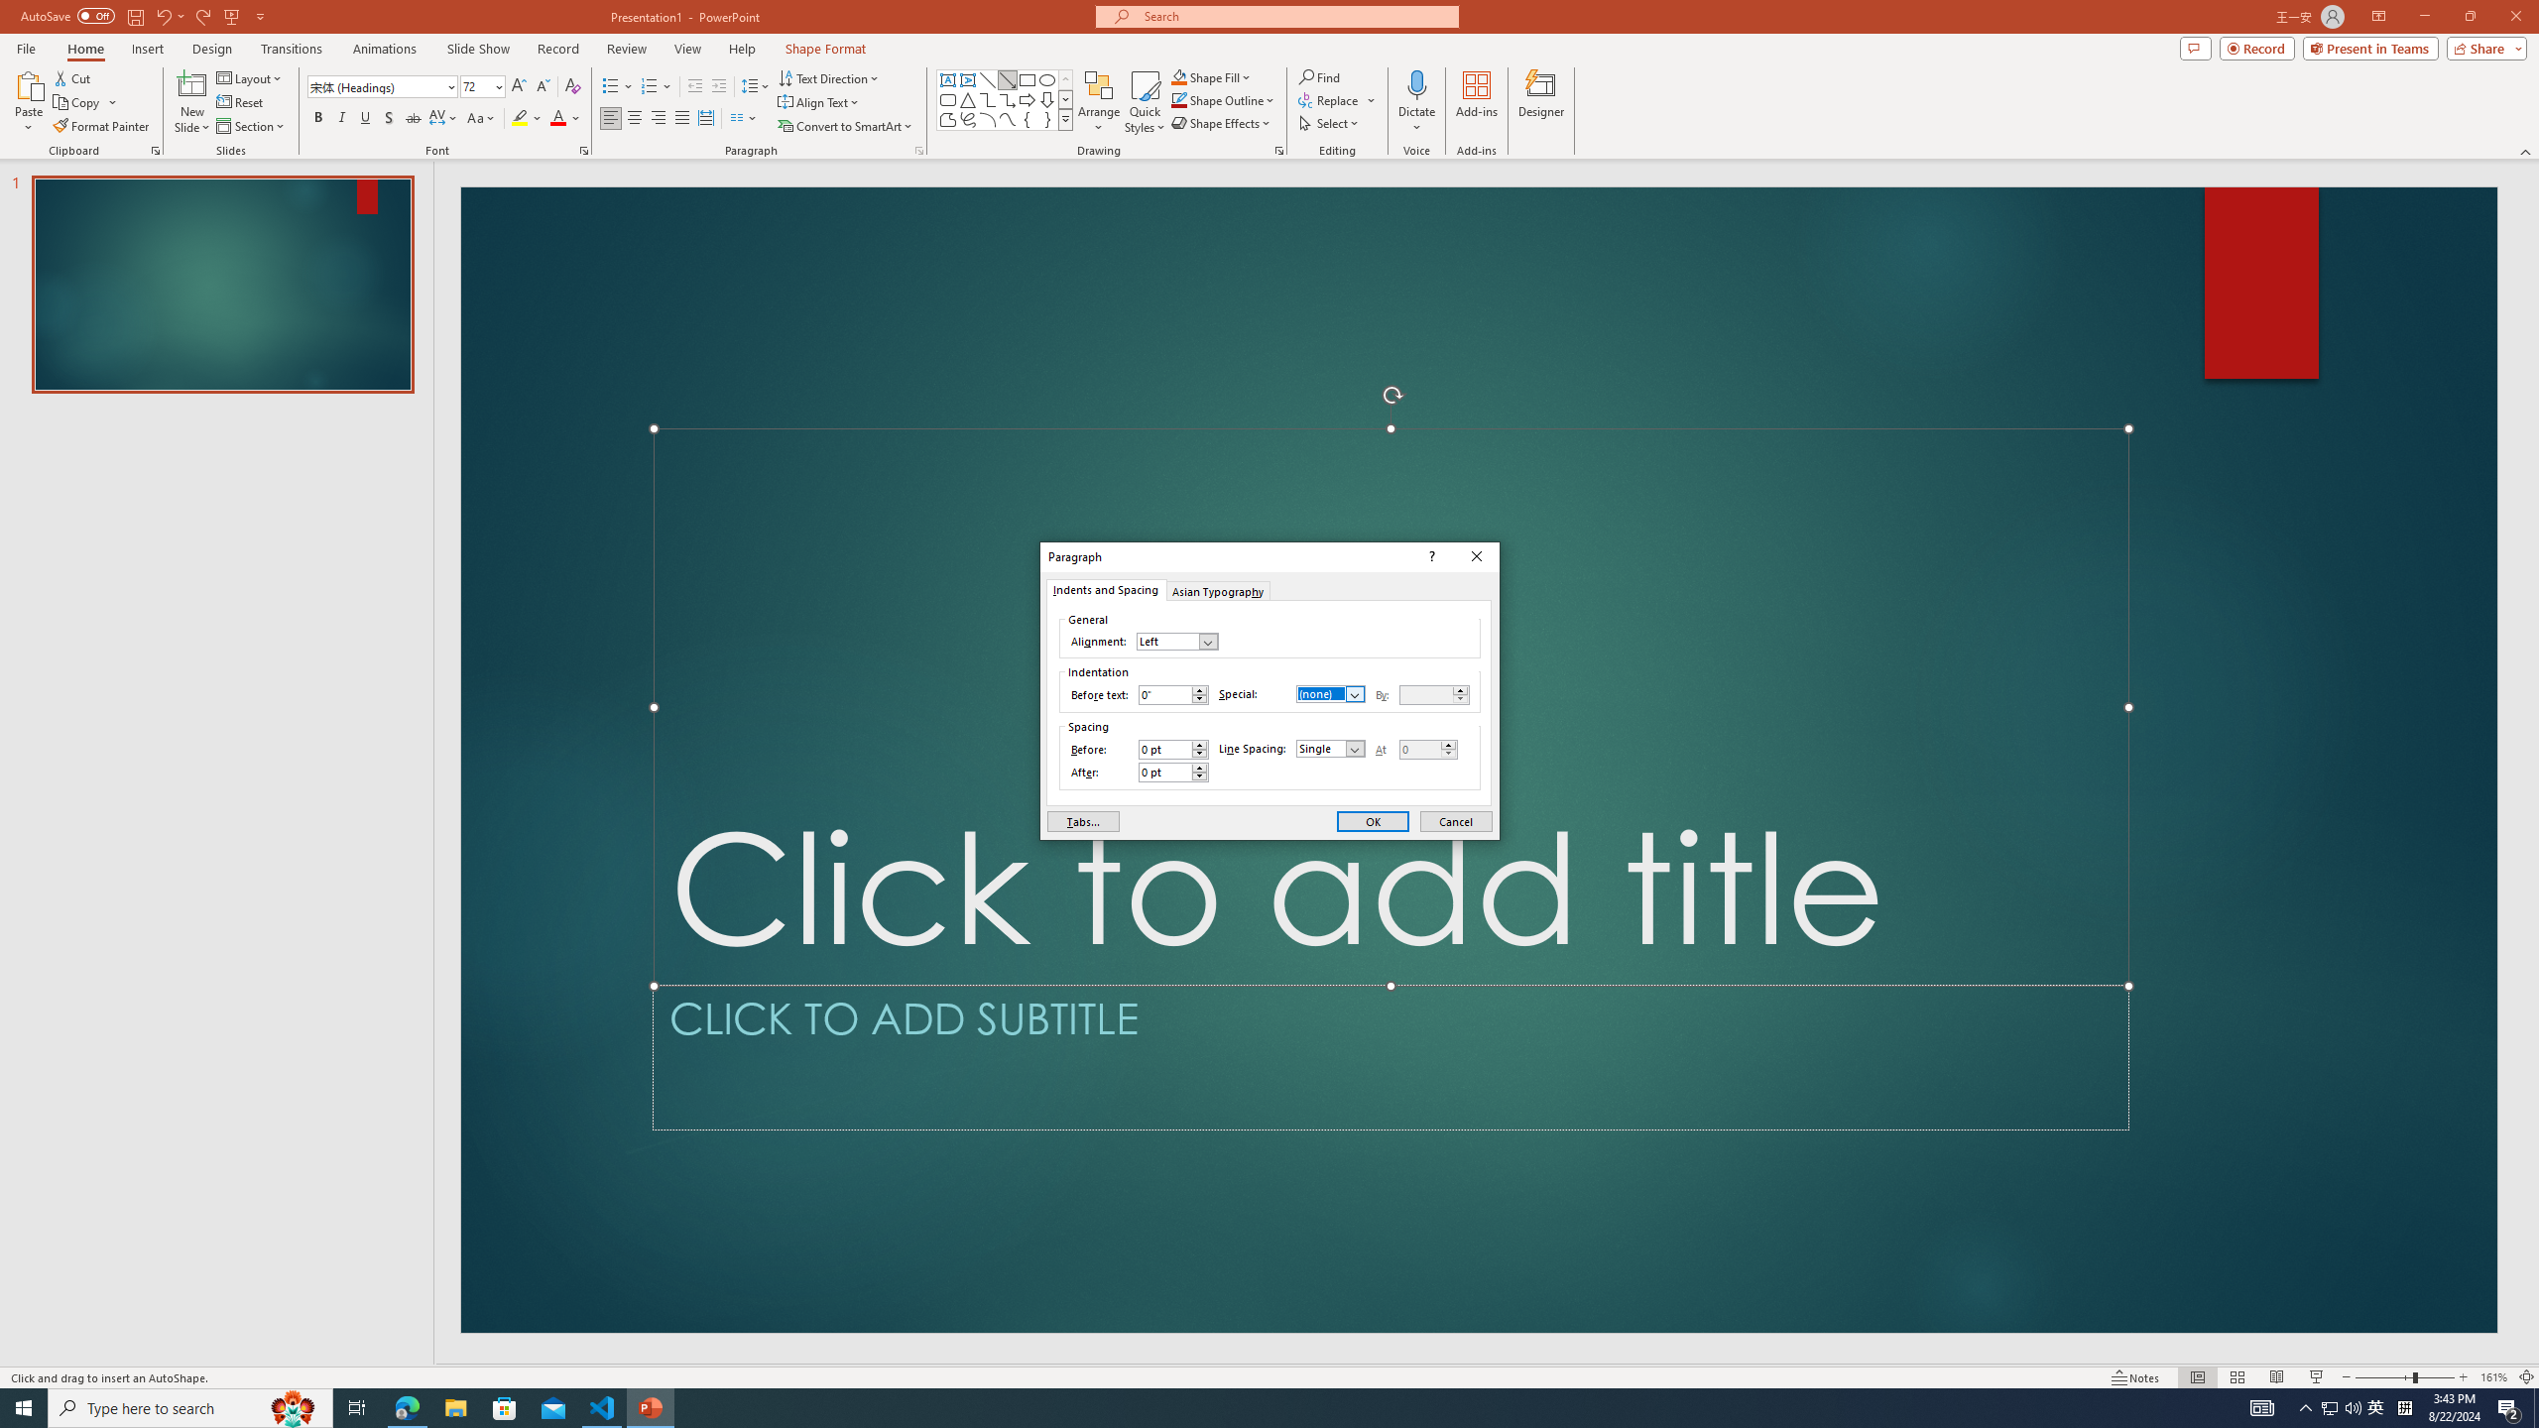 The image size is (2539, 1428). What do you see at coordinates (1028, 119) in the screenshot?
I see `Left Brace` at bounding box center [1028, 119].